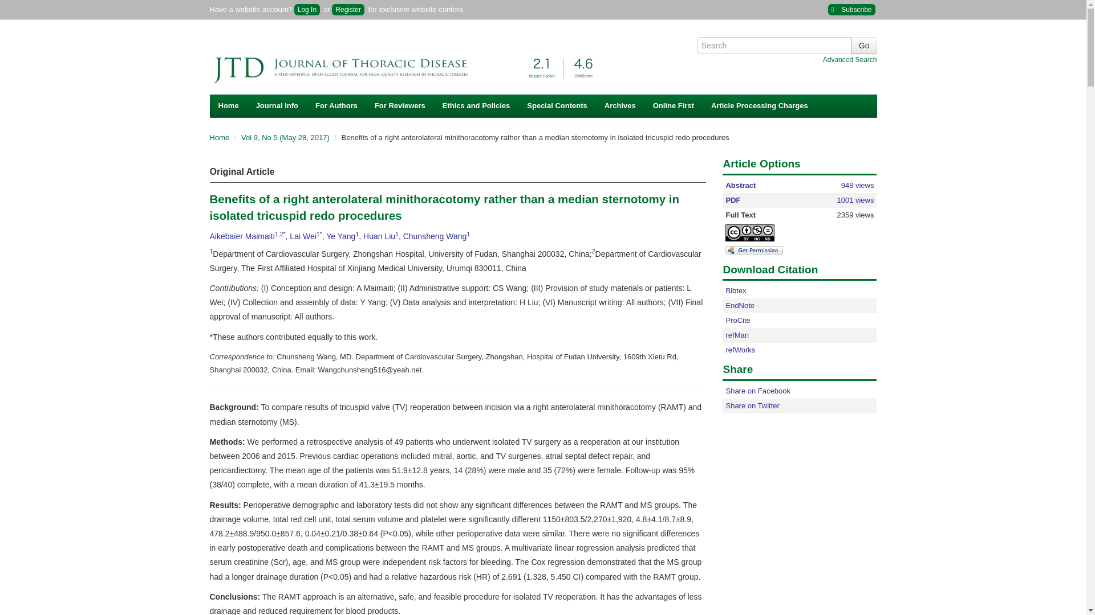  I want to click on For Reviewers, so click(399, 106).